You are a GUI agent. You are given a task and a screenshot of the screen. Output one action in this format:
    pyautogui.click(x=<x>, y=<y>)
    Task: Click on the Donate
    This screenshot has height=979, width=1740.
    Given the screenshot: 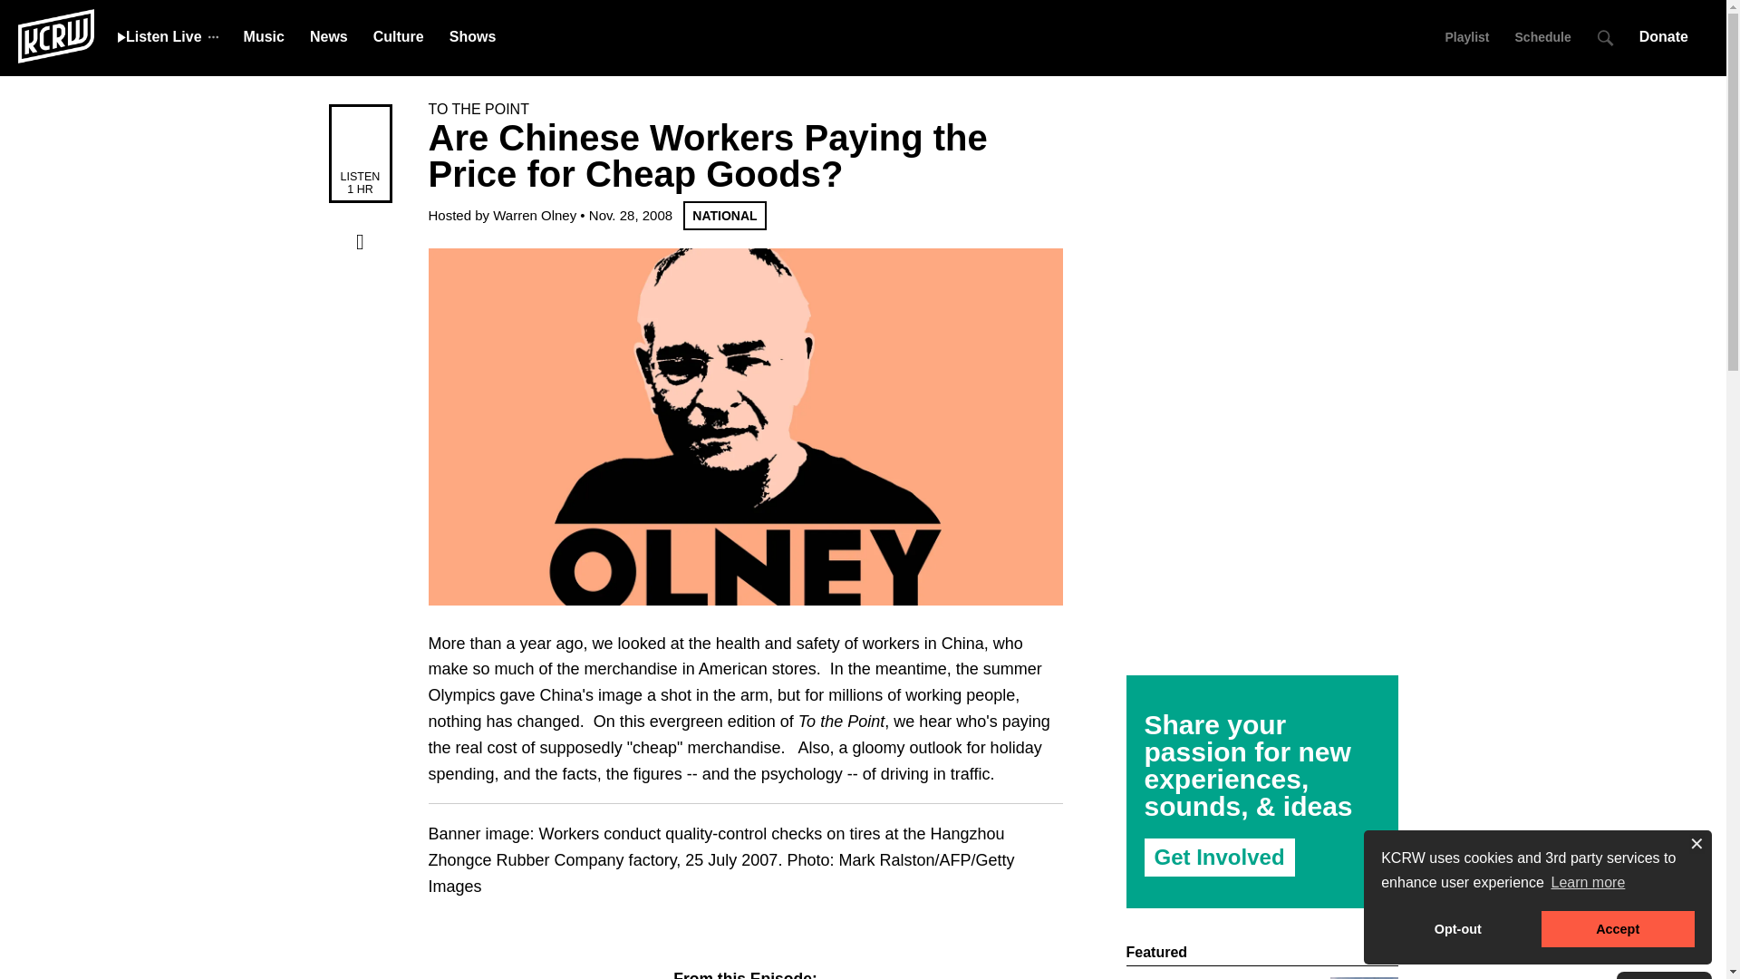 What is the action you would take?
    pyautogui.click(x=1669, y=36)
    